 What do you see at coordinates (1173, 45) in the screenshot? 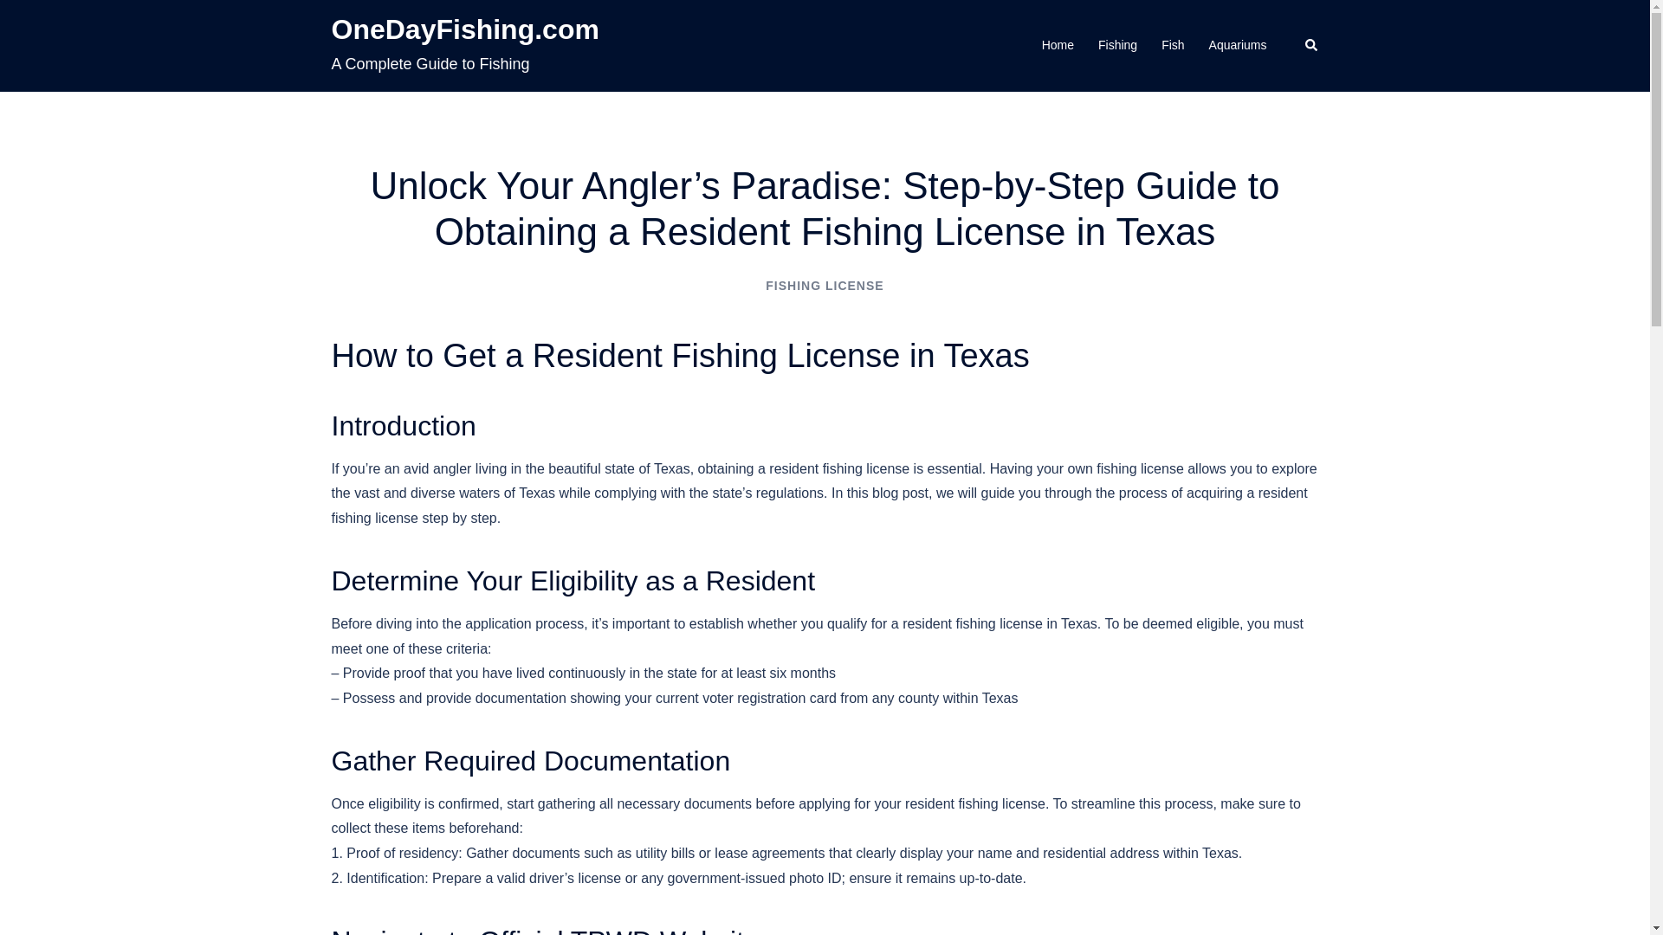
I see `Fish` at bounding box center [1173, 45].